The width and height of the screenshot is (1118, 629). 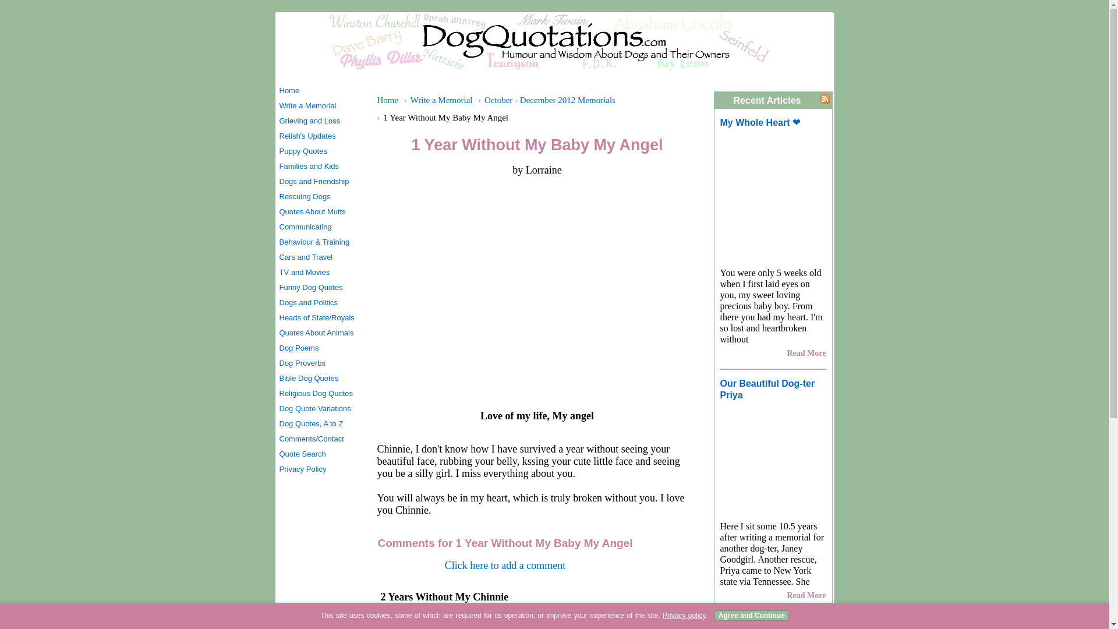 I want to click on Privacy Policy, so click(x=321, y=469).